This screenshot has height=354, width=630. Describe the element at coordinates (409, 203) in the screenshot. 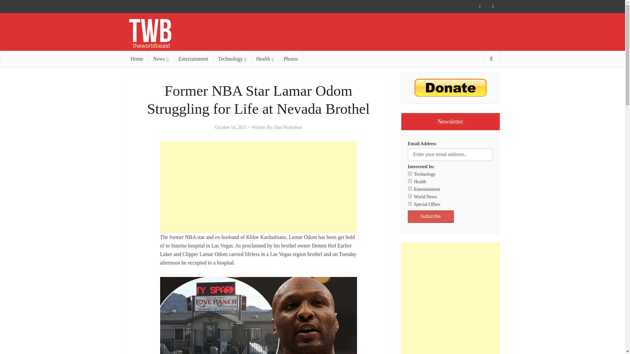

I see `Special Offers` at that location.